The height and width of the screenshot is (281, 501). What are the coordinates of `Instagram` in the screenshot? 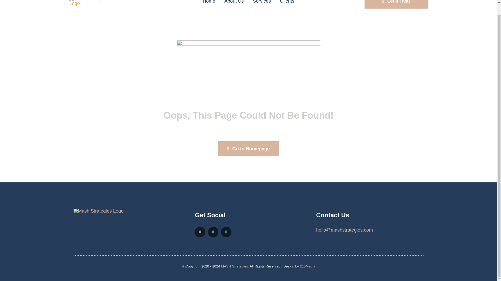 It's located at (213, 232).